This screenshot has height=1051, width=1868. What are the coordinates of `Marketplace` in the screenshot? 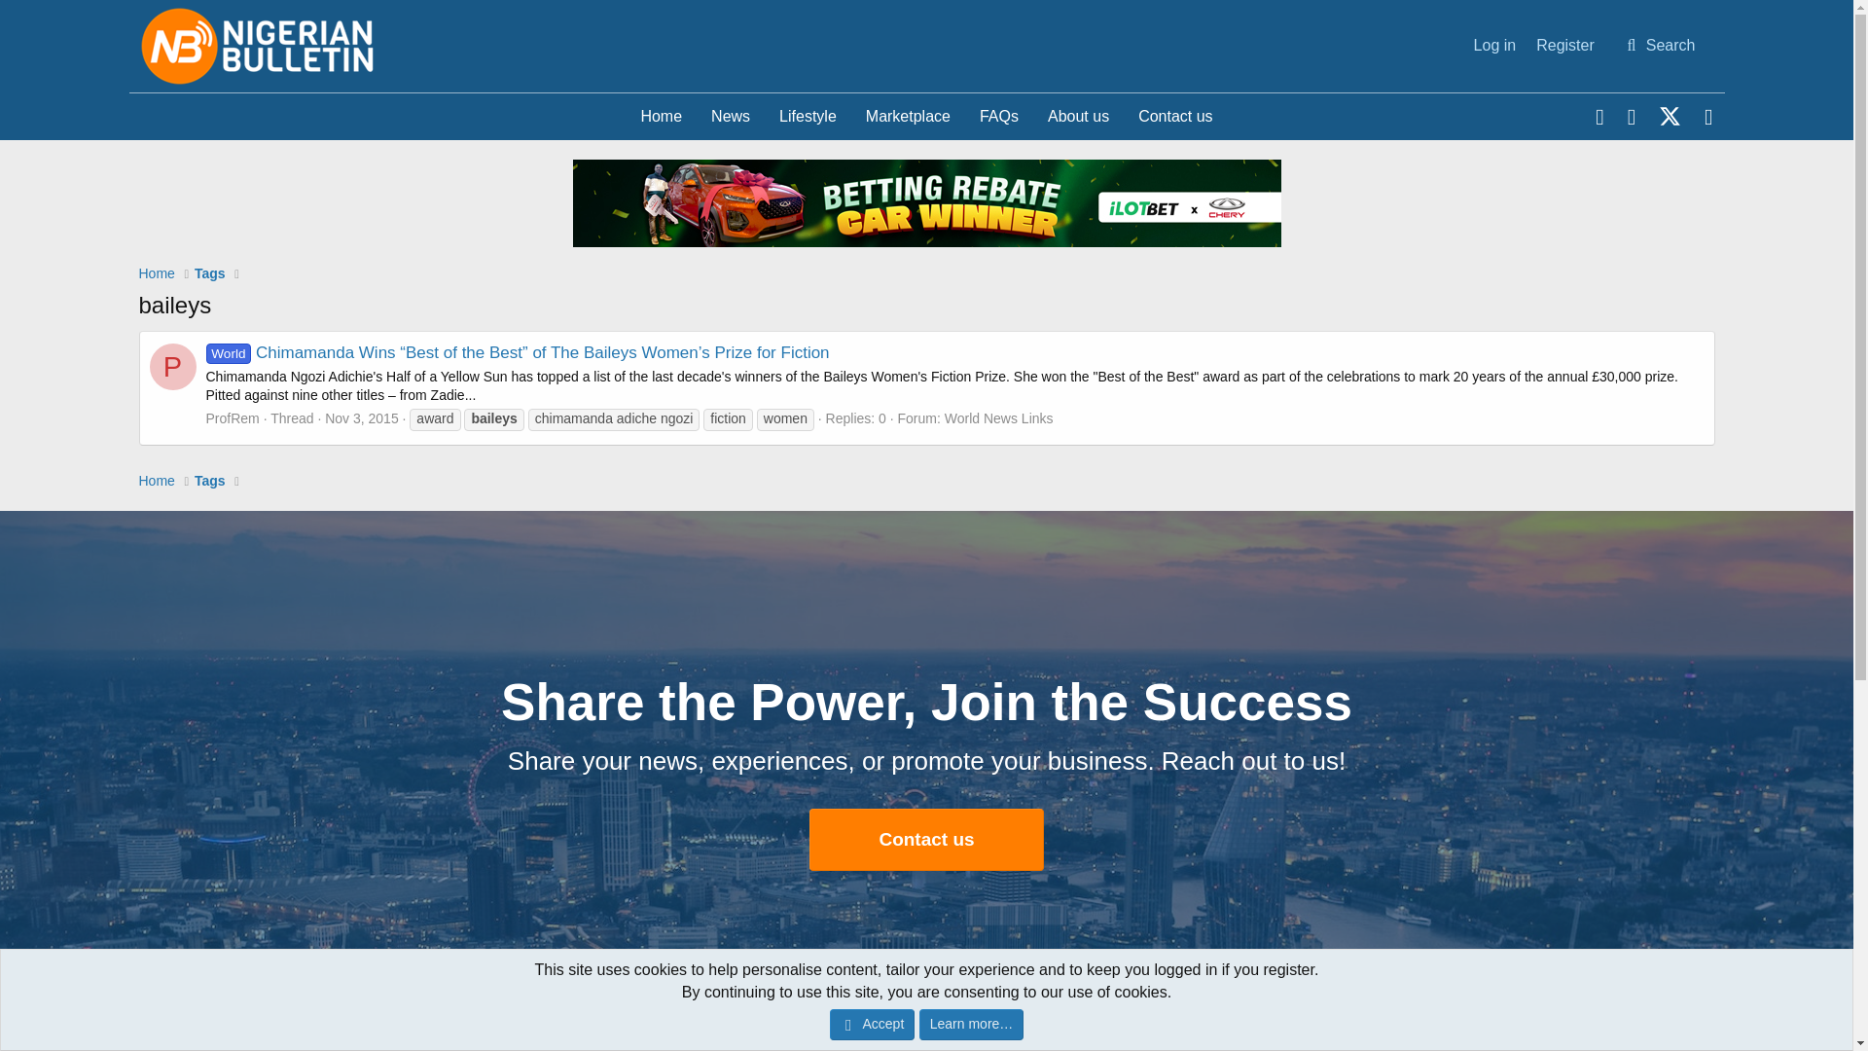 It's located at (210, 481).